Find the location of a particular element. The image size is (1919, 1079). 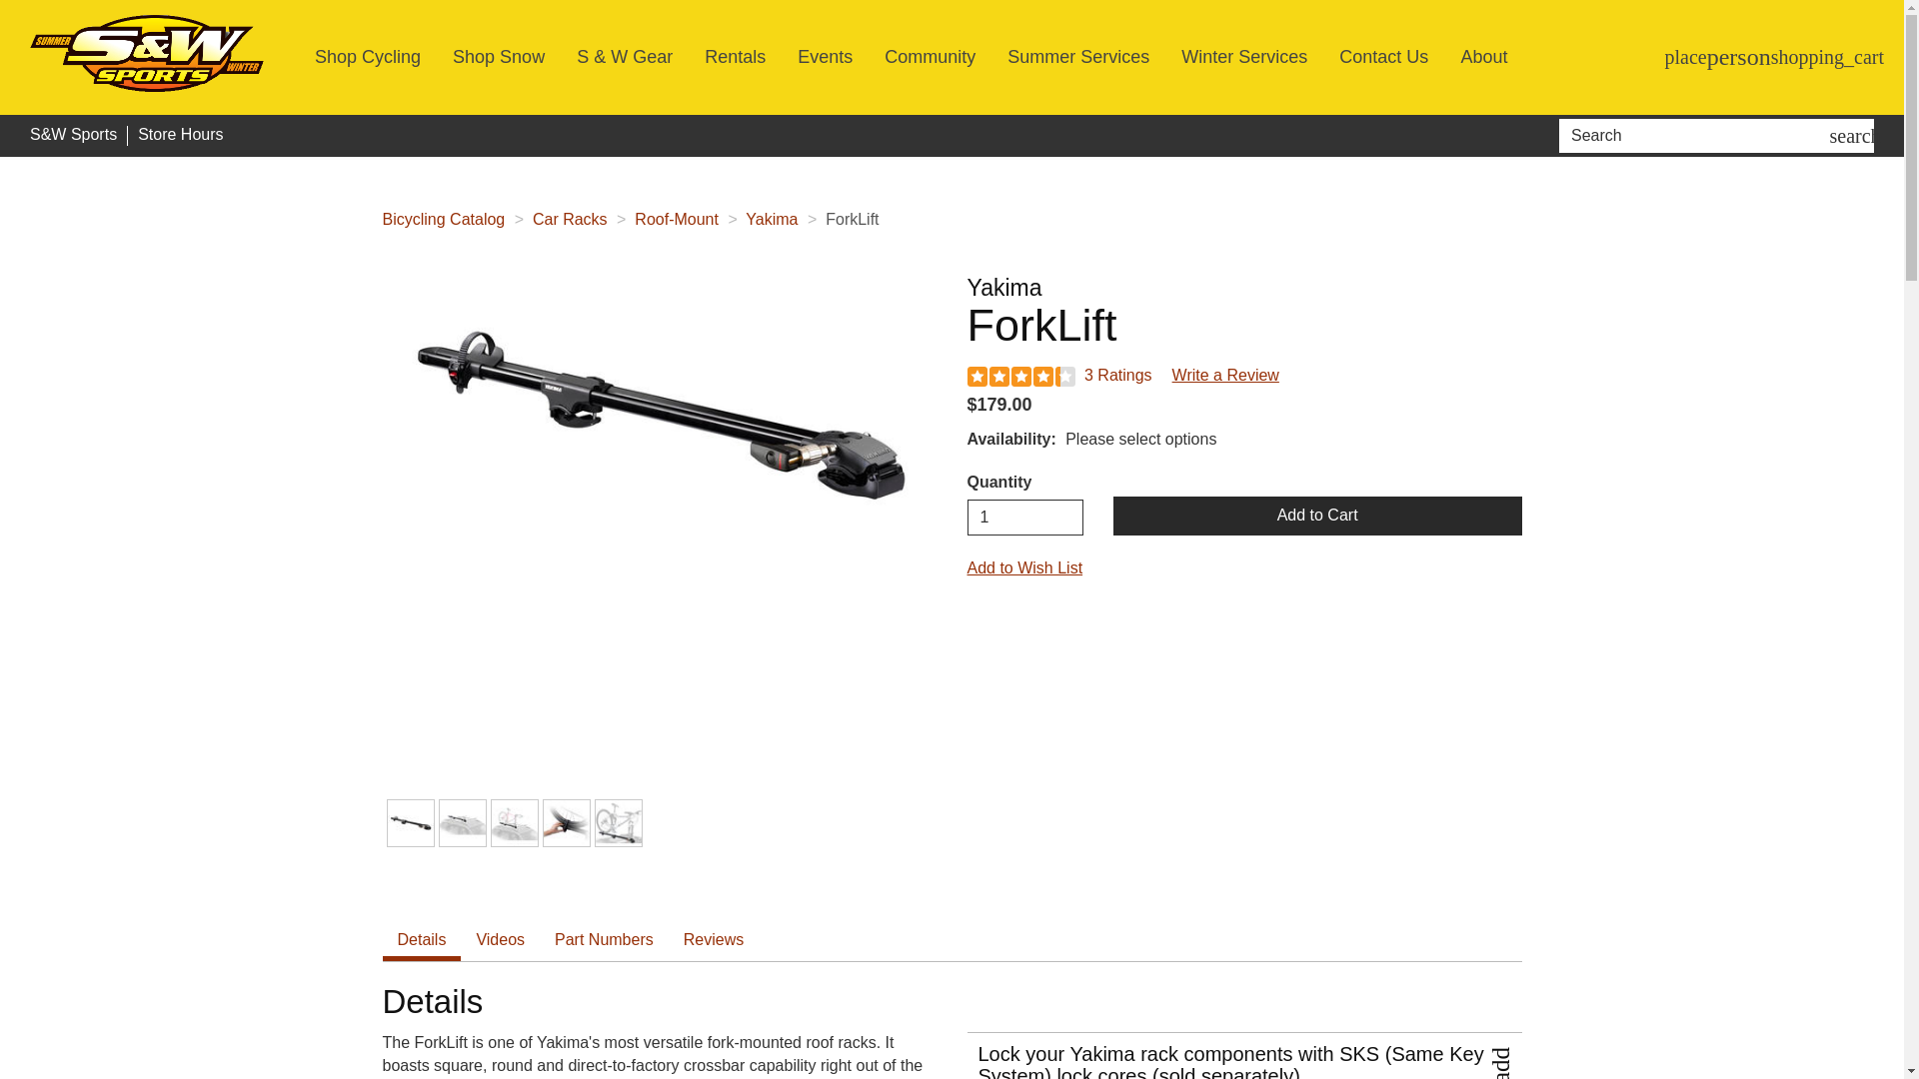

Shop Cycling is located at coordinates (367, 56).